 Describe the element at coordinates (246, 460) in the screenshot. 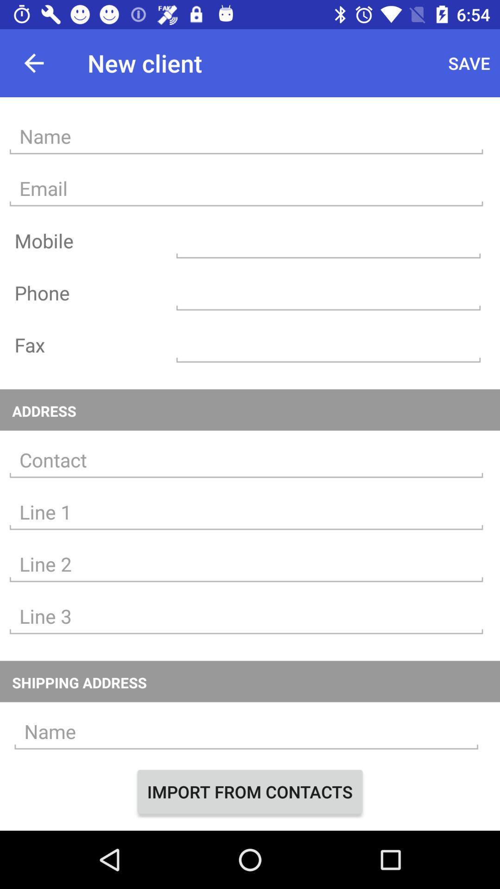

I see `get in touch` at that location.